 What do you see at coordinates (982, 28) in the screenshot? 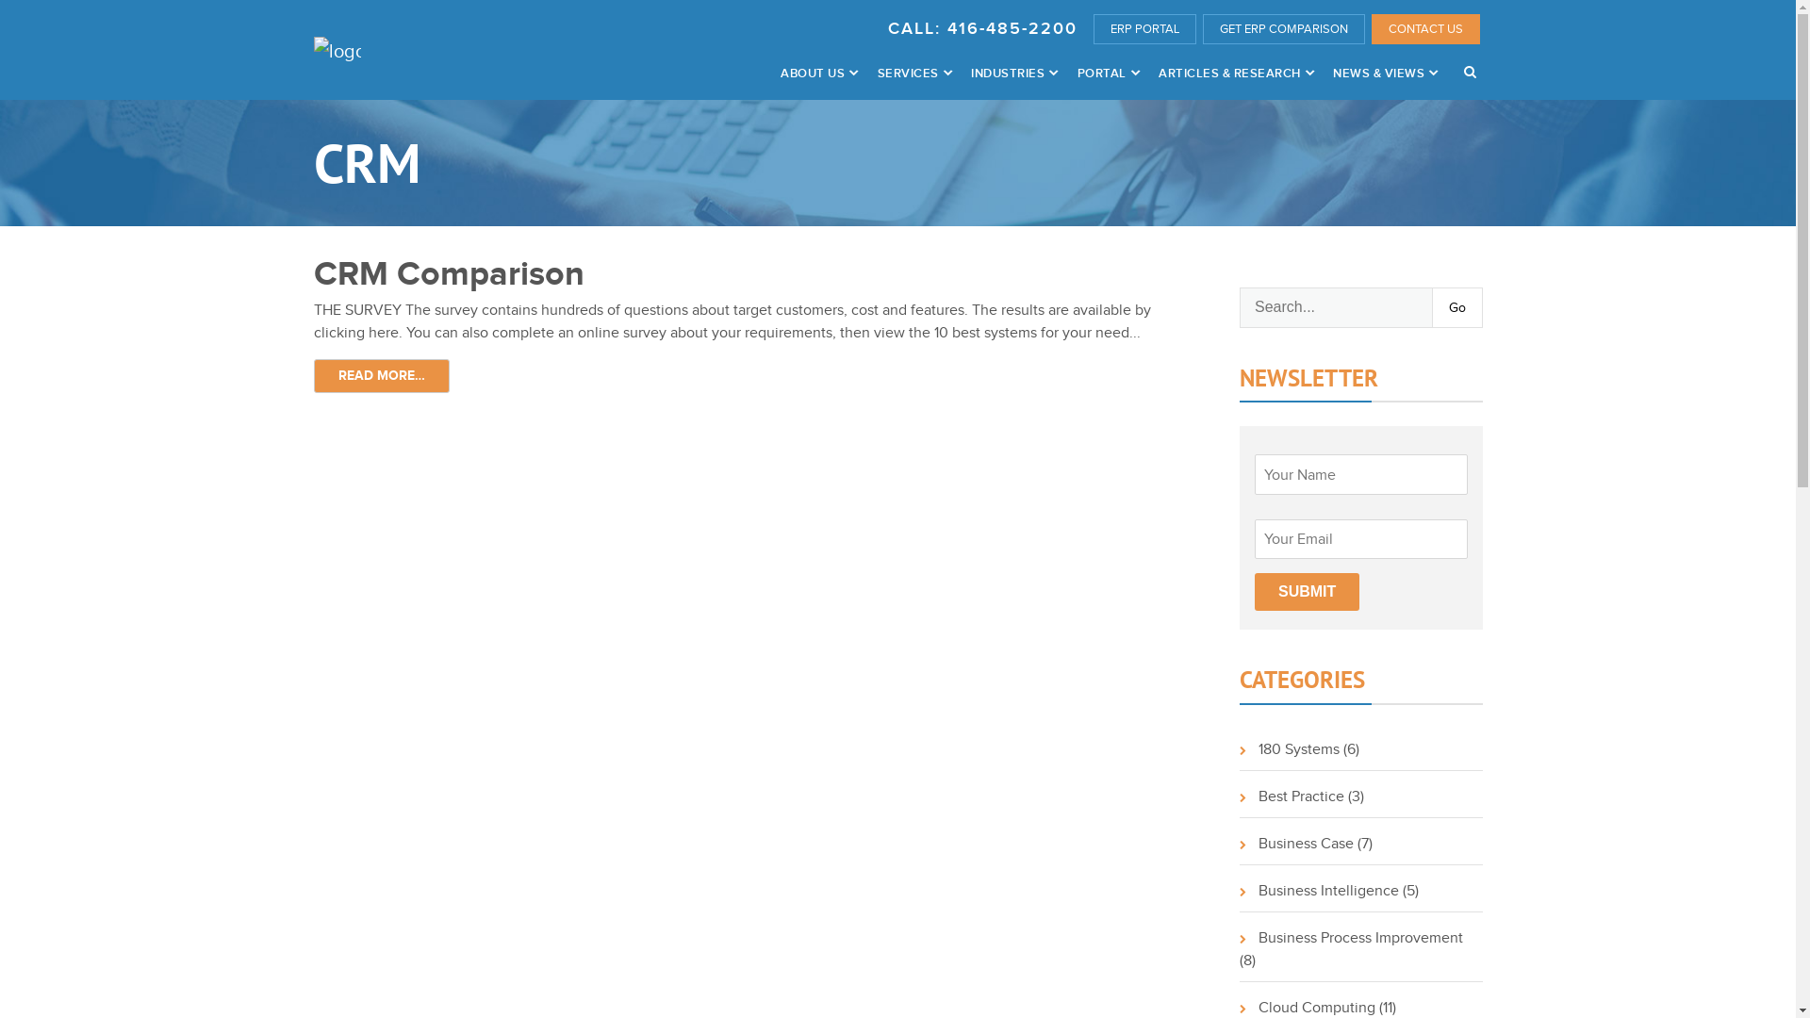
I see `CALL: 416-485-2200` at bounding box center [982, 28].